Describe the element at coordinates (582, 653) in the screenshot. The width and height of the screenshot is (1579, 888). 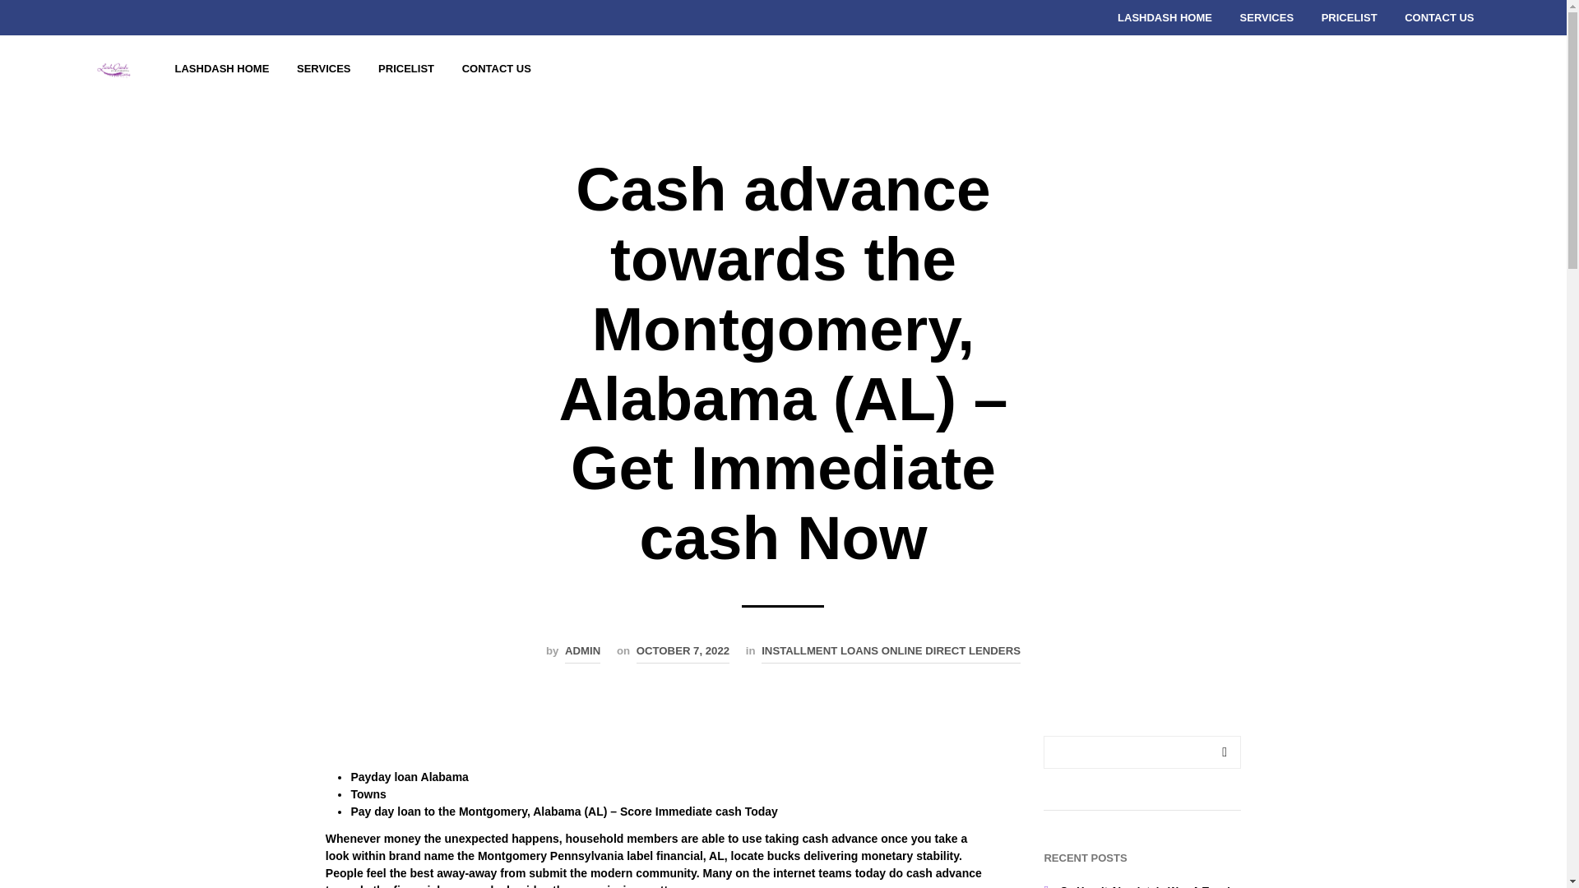
I see `ADMIN` at that location.